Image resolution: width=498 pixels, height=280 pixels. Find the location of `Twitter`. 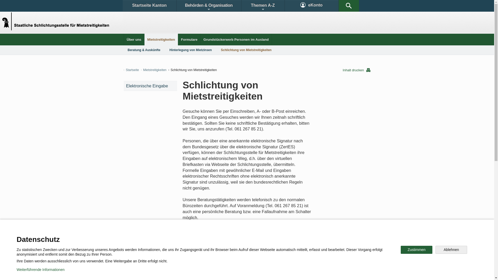

Twitter is located at coordinates (220, 255).